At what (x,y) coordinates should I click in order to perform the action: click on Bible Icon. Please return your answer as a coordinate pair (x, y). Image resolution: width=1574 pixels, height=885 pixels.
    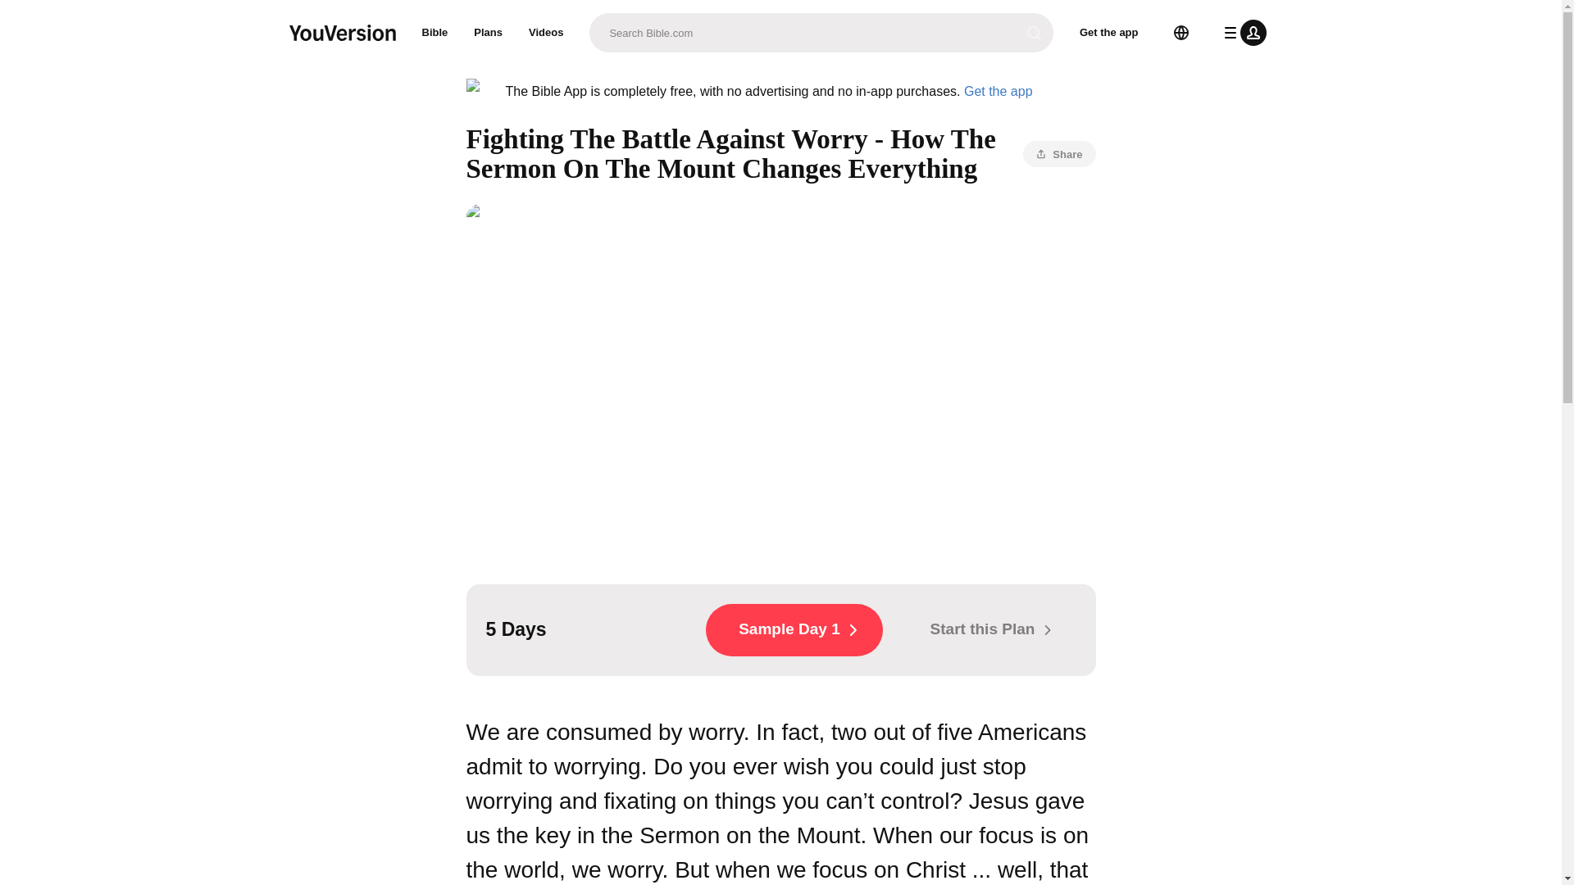
    Looking at the image, I should click on (479, 92).